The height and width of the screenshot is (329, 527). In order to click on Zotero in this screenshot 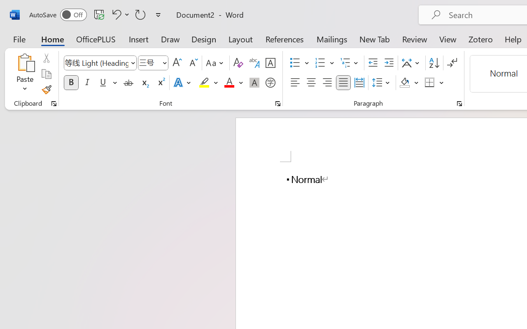, I will do `click(480, 39)`.